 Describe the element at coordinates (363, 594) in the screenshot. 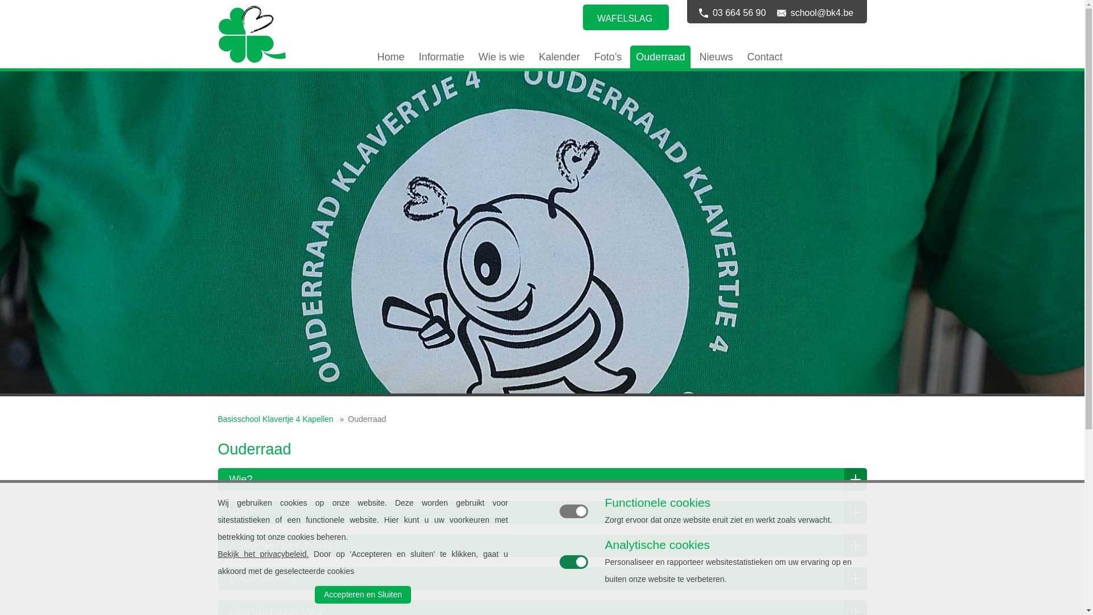

I see `Accepteren en Sluiten` at that location.